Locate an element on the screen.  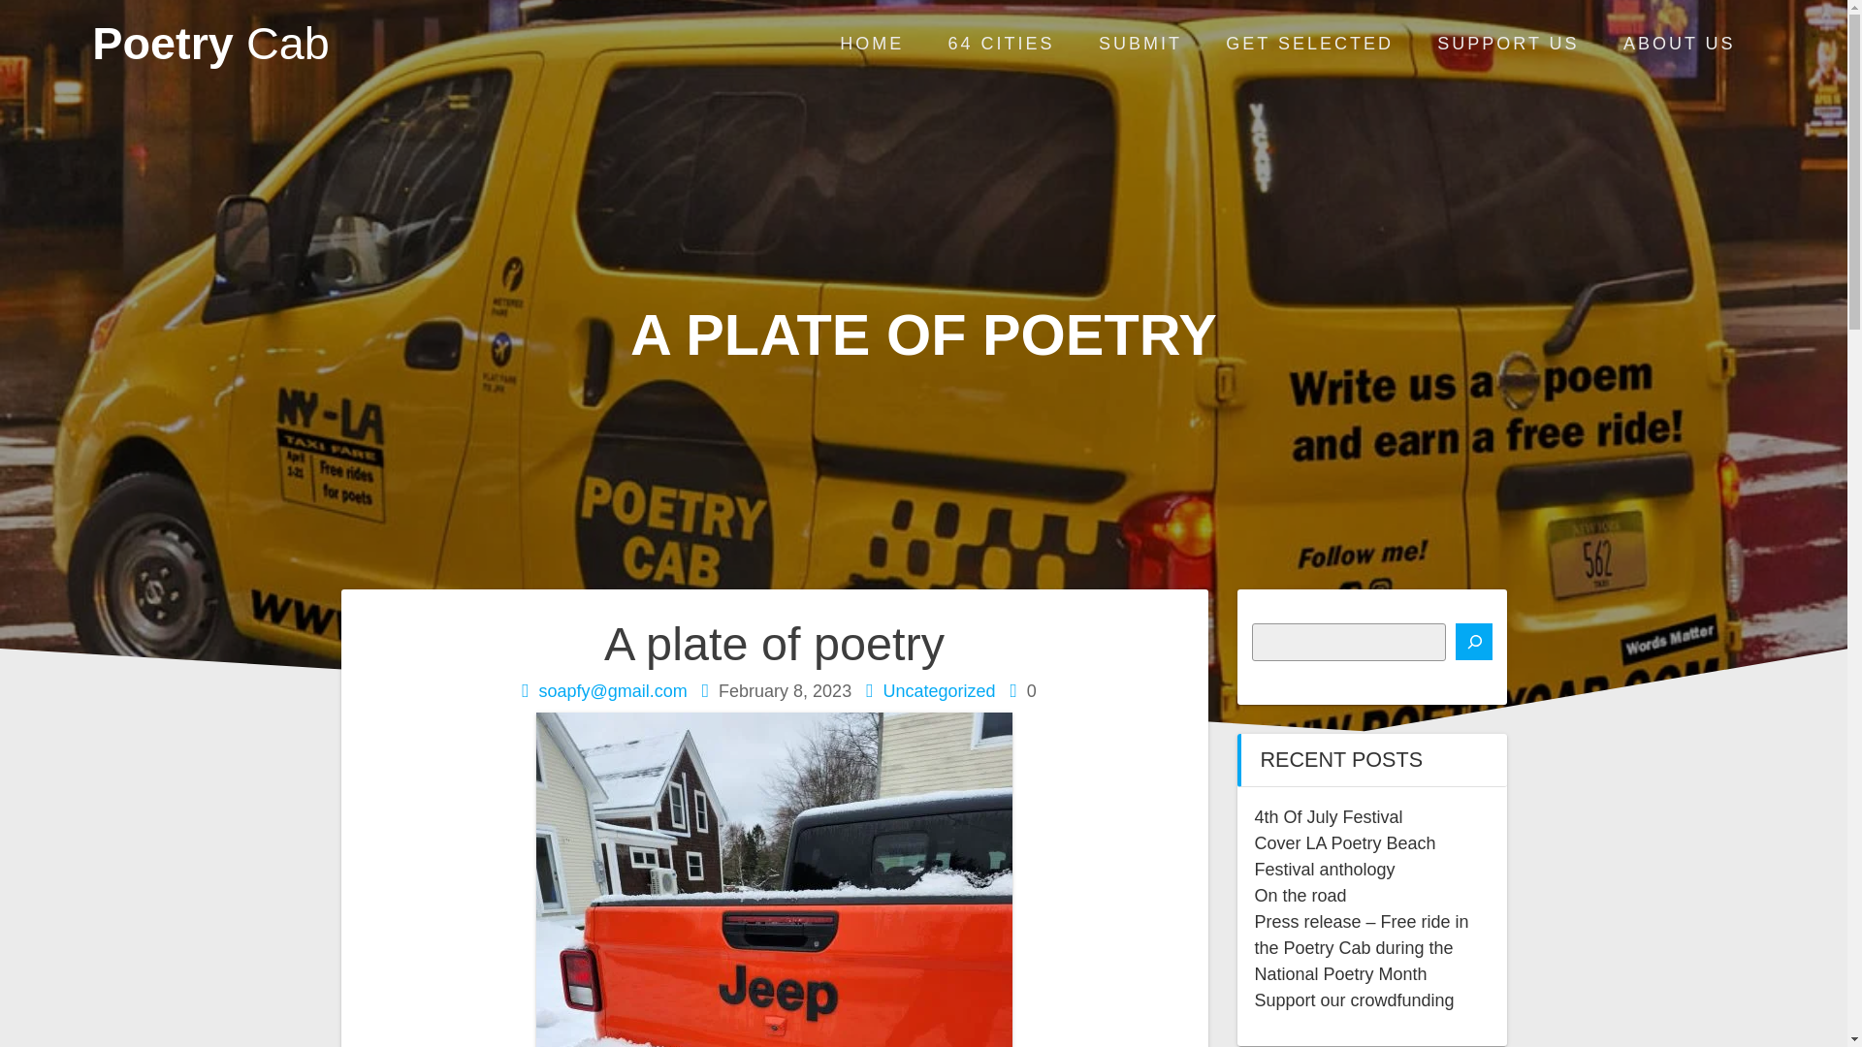
Poetry Cab is located at coordinates (209, 44).